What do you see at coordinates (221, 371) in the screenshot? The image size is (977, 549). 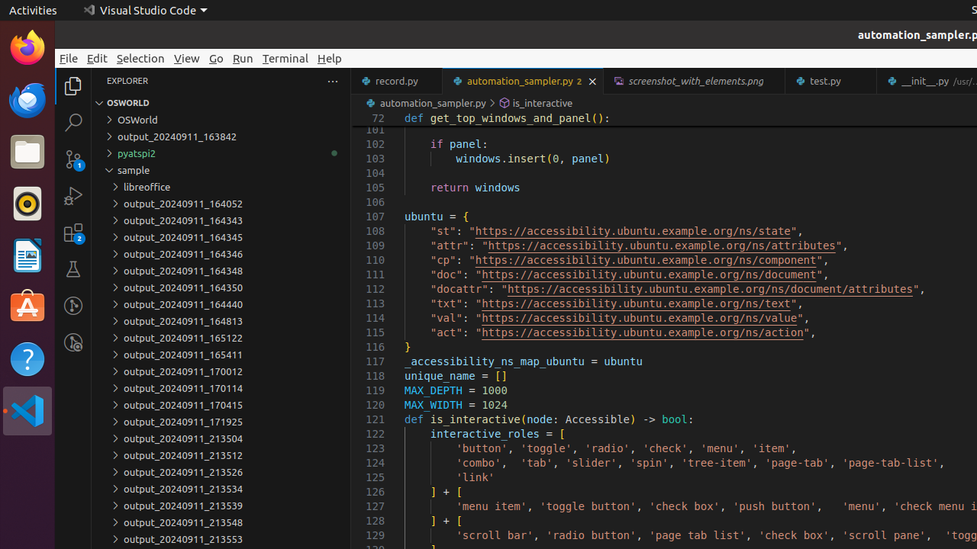 I see `output_20240911_170012` at bounding box center [221, 371].